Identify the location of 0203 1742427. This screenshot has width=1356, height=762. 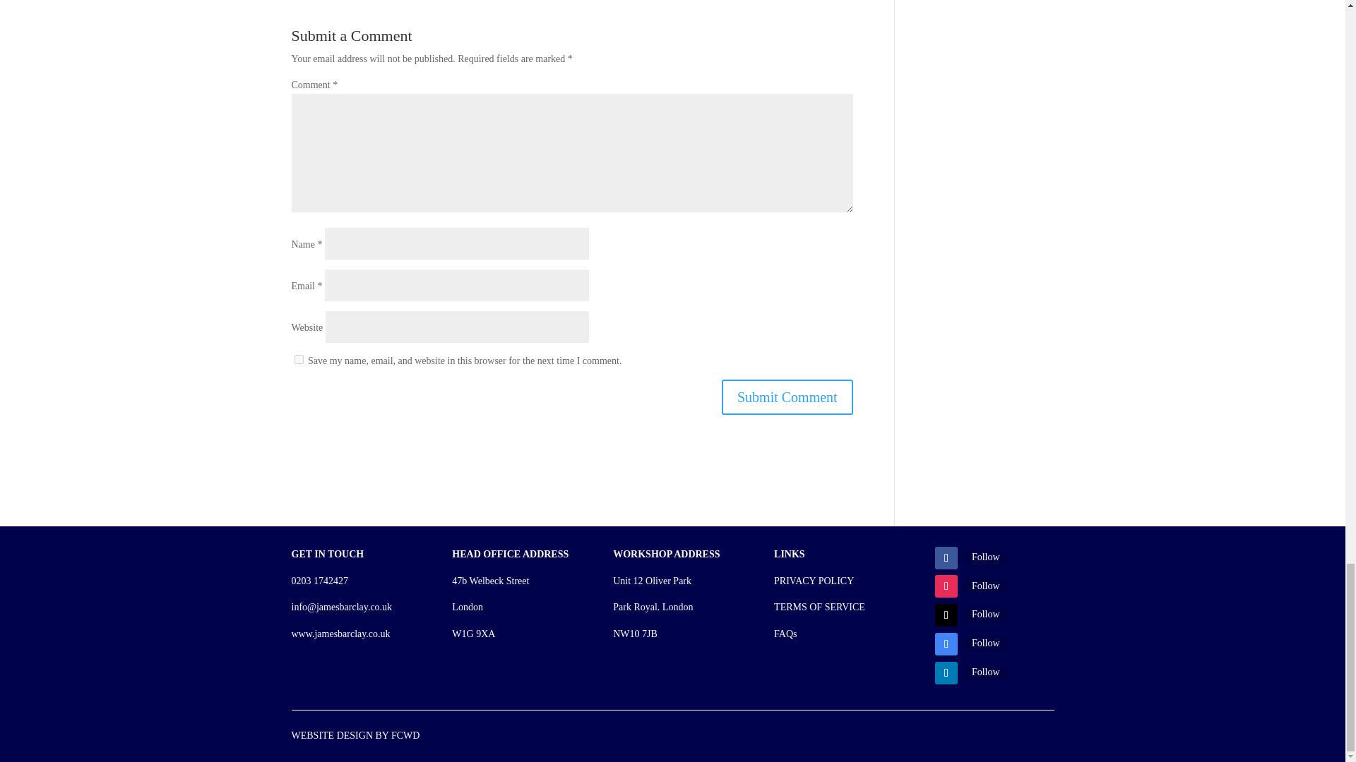
(319, 581).